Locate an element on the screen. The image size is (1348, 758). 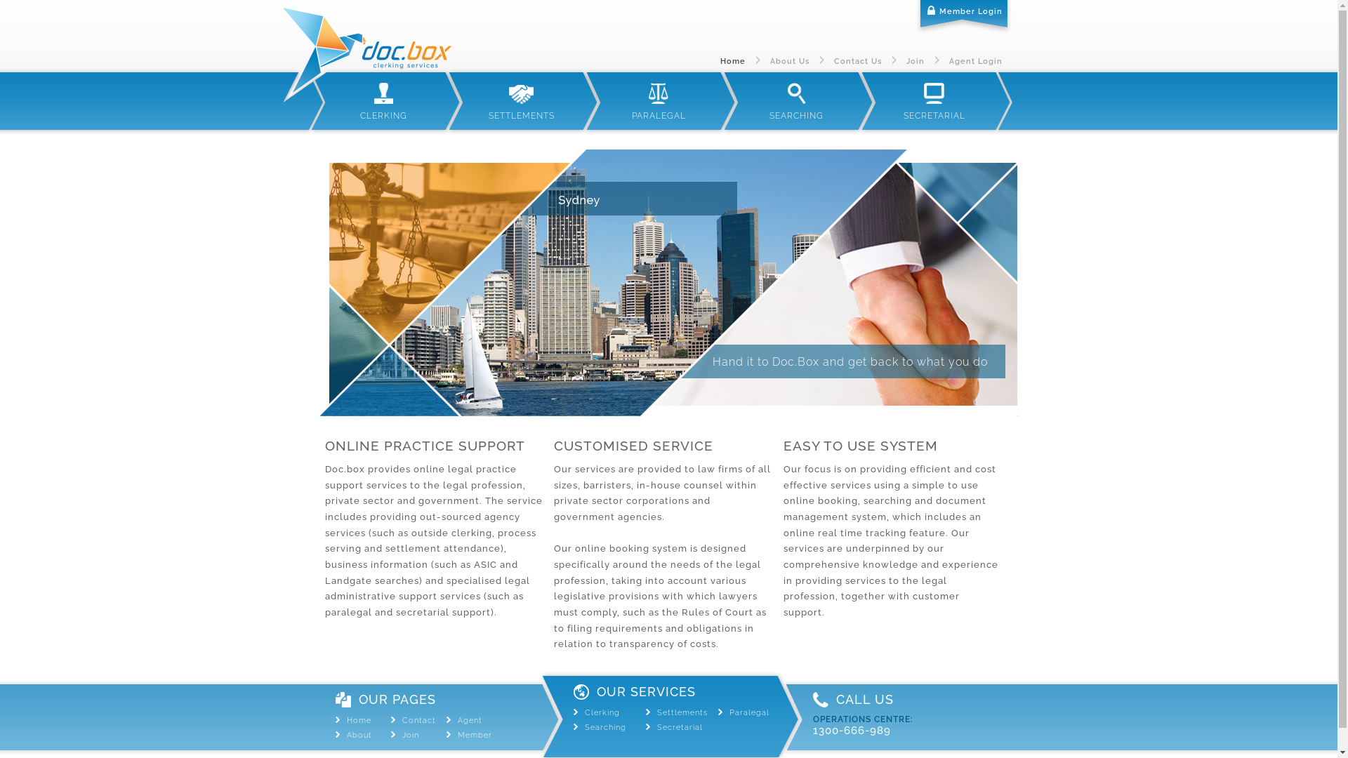
SECRETARIAL is located at coordinates (934, 101).